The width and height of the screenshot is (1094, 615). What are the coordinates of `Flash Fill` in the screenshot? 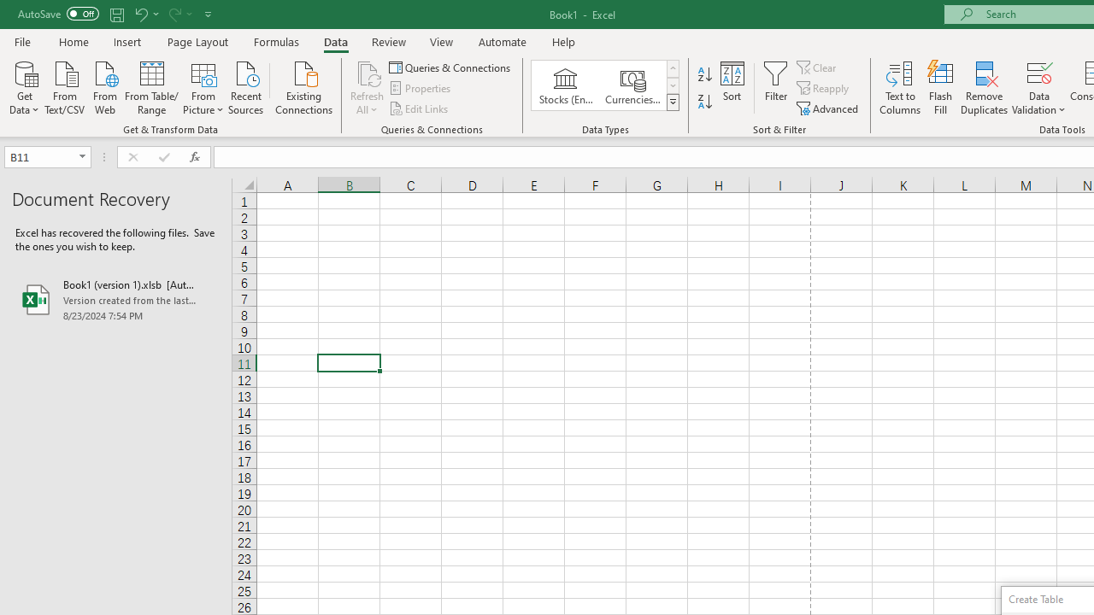 It's located at (941, 87).